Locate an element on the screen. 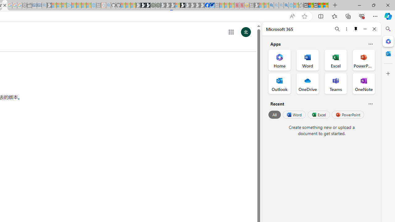 This screenshot has width=395, height=222. All is located at coordinates (275, 115).